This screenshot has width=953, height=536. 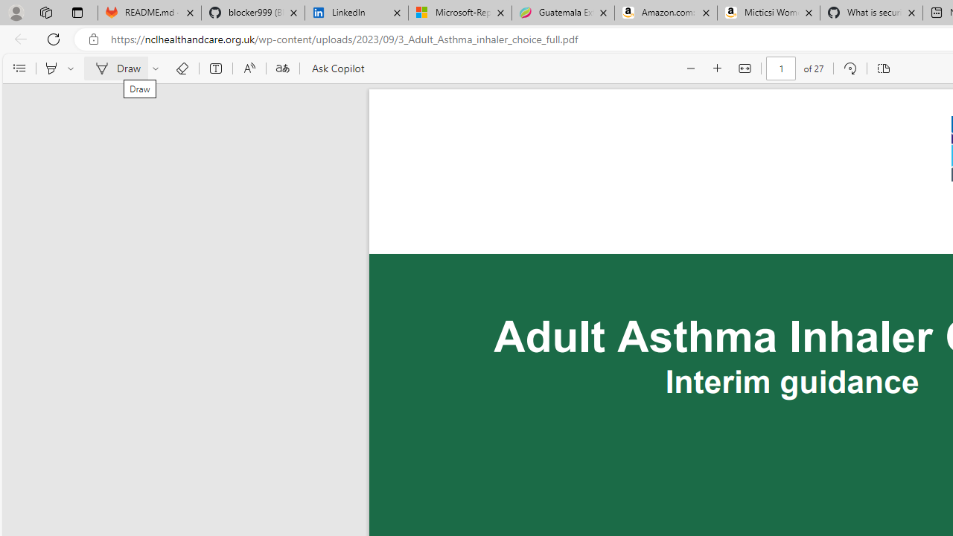 I want to click on Zoom out (Ctrl+Minus key), so click(x=691, y=68).